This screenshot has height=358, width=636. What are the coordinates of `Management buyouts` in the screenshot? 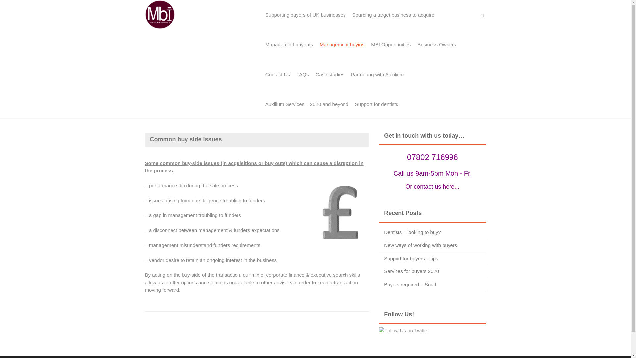 It's located at (289, 44).